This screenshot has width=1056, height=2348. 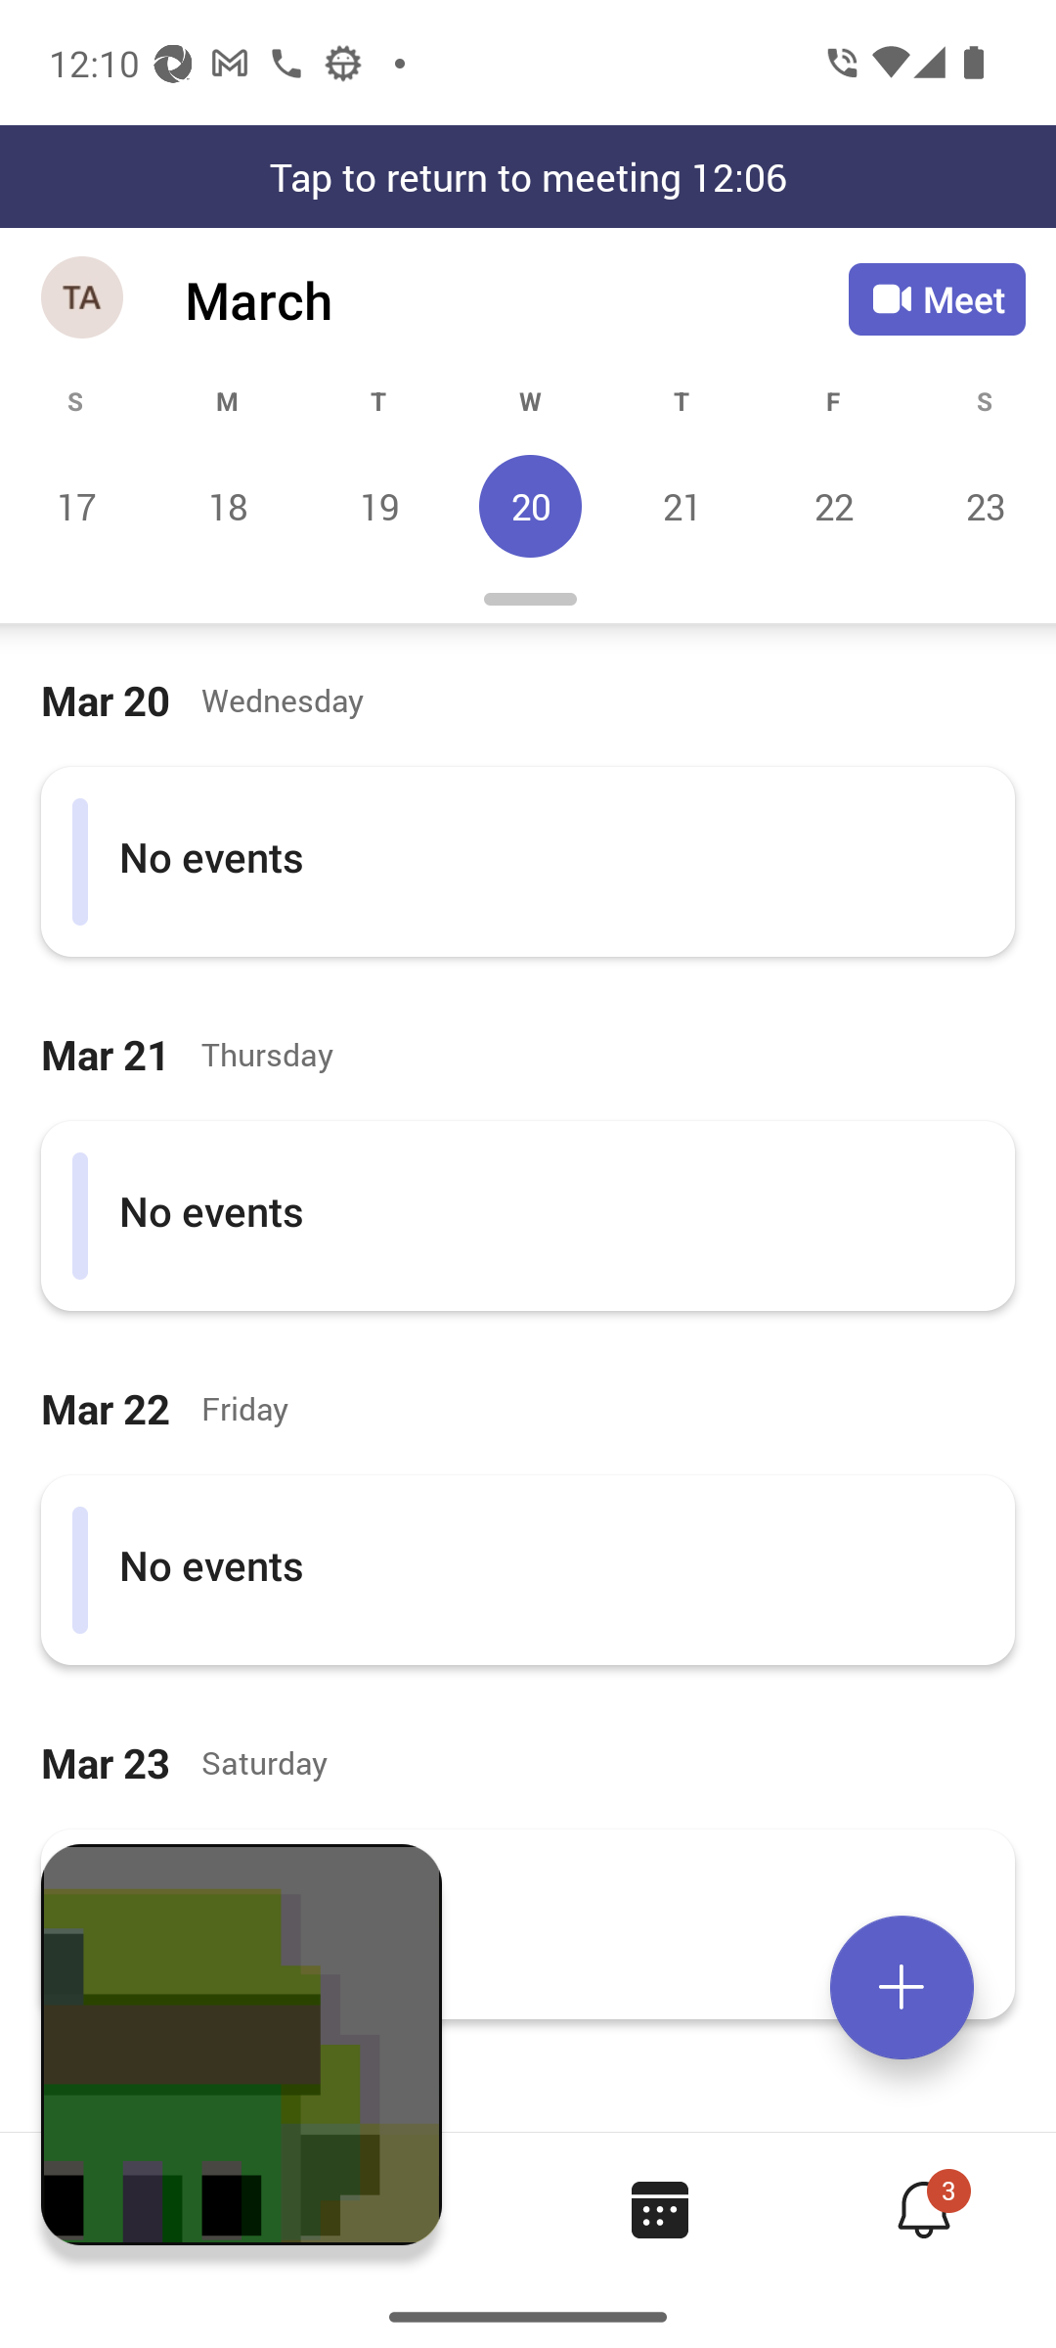 What do you see at coordinates (528, 176) in the screenshot?
I see `Tap to return to meeting 12:06` at bounding box center [528, 176].